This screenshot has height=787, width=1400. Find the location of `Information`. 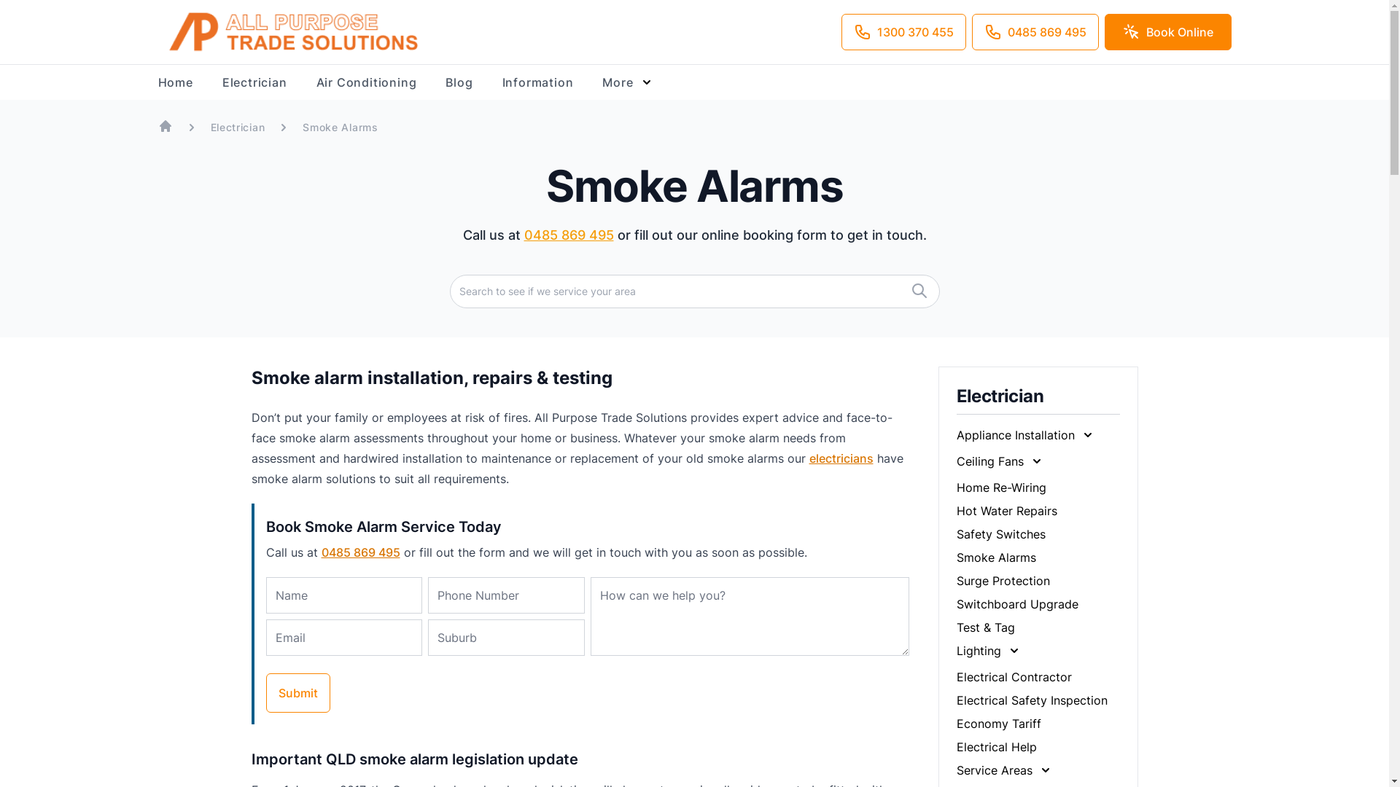

Information is located at coordinates (538, 82).